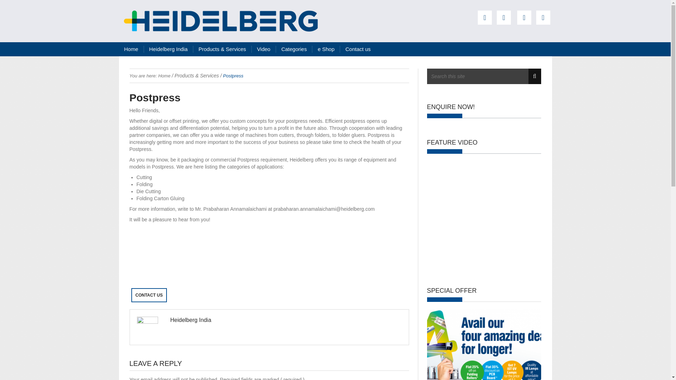 Image resolution: width=676 pixels, height=380 pixels. What do you see at coordinates (326, 49) in the screenshot?
I see `e Shop` at bounding box center [326, 49].